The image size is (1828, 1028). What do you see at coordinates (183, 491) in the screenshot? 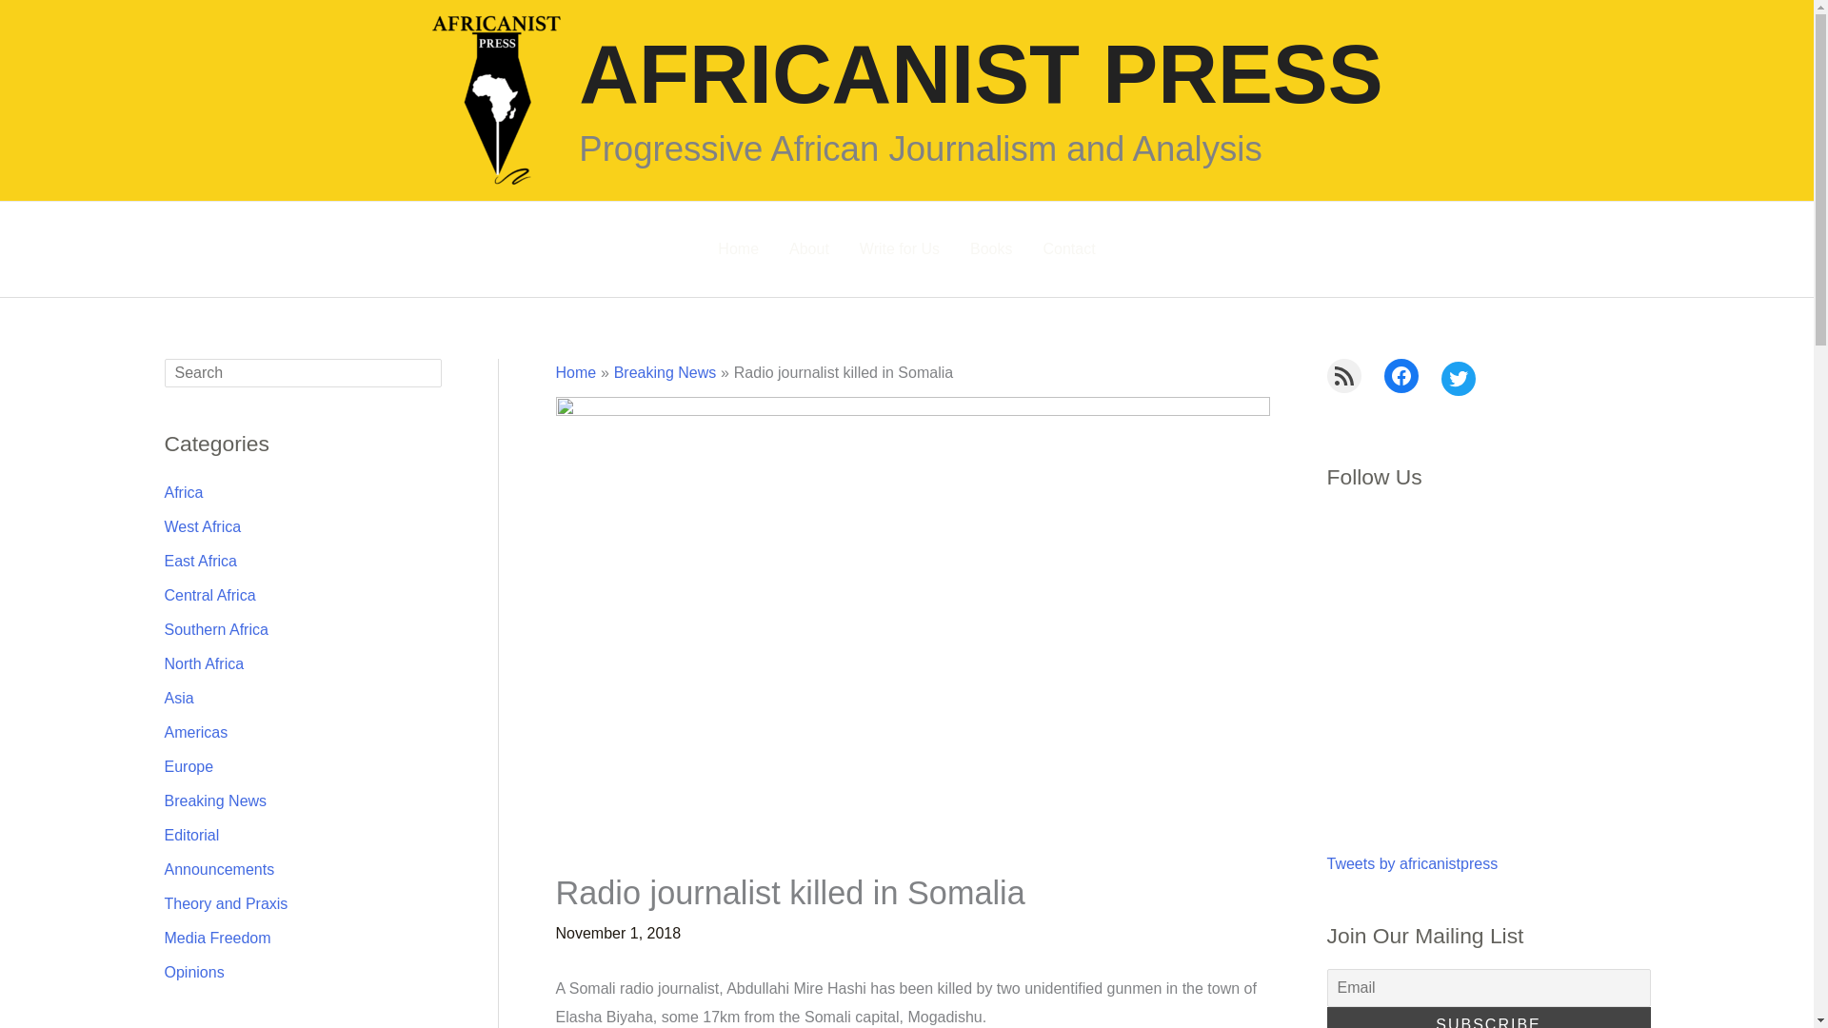
I see `Africa` at bounding box center [183, 491].